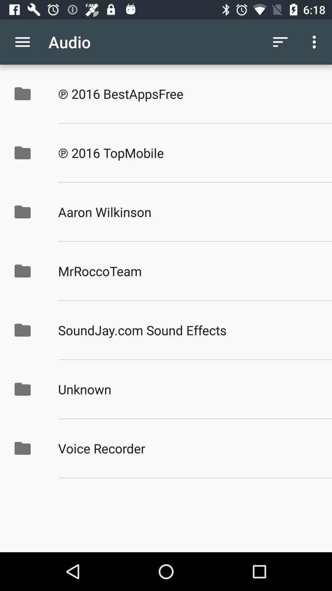 The width and height of the screenshot is (332, 591). What do you see at coordinates (29, 94) in the screenshot?
I see `select the icon which is left side of the 2016 bestappsfree` at bounding box center [29, 94].